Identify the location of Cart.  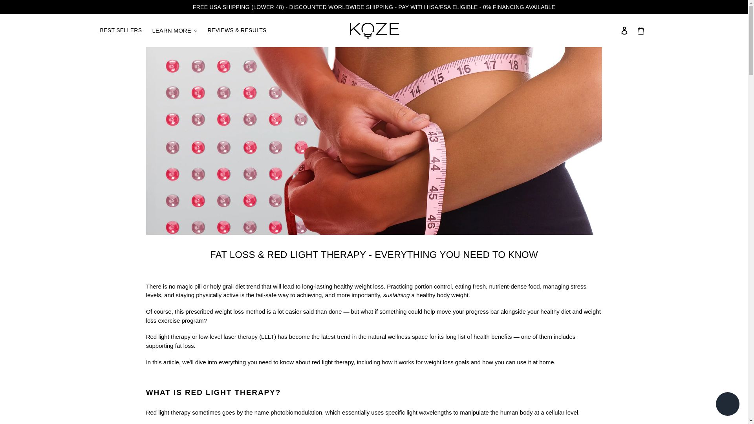
(640, 31).